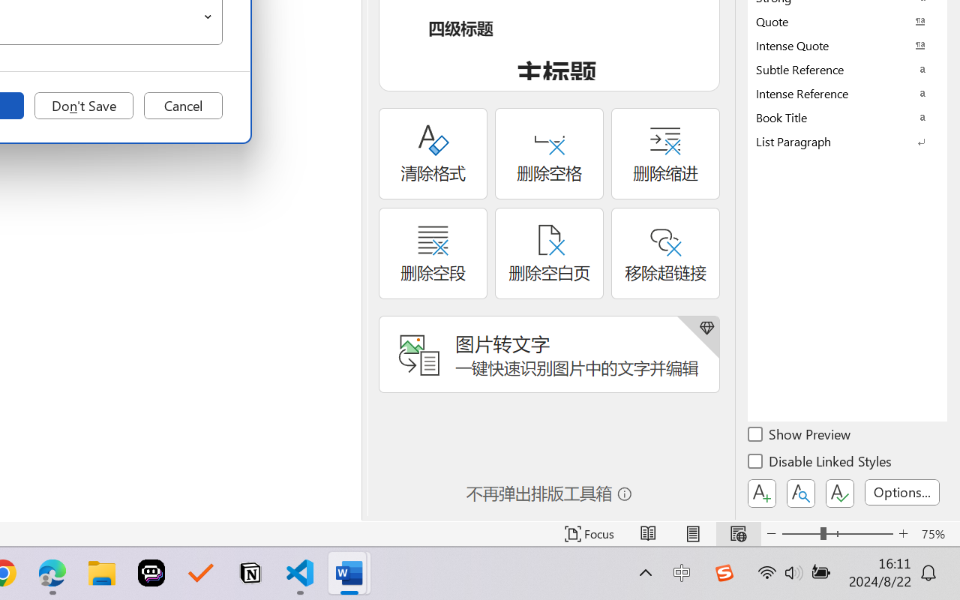 The width and height of the screenshot is (960, 600). What do you see at coordinates (903, 534) in the screenshot?
I see `Zoom In` at bounding box center [903, 534].